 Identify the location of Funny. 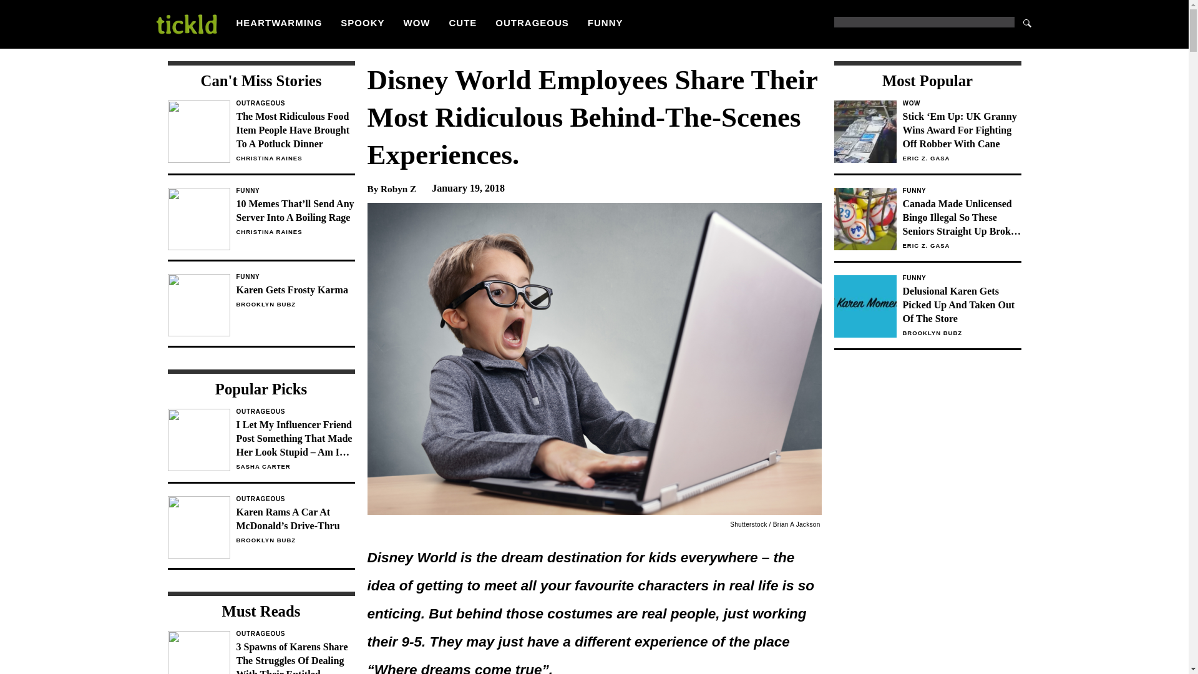
(295, 191).